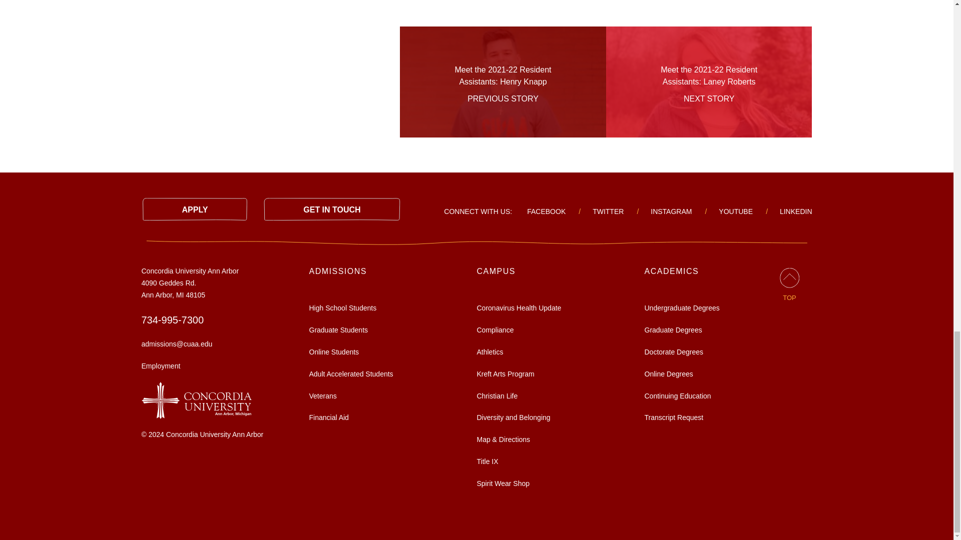 This screenshot has width=961, height=540. I want to click on APPLY, so click(194, 209).